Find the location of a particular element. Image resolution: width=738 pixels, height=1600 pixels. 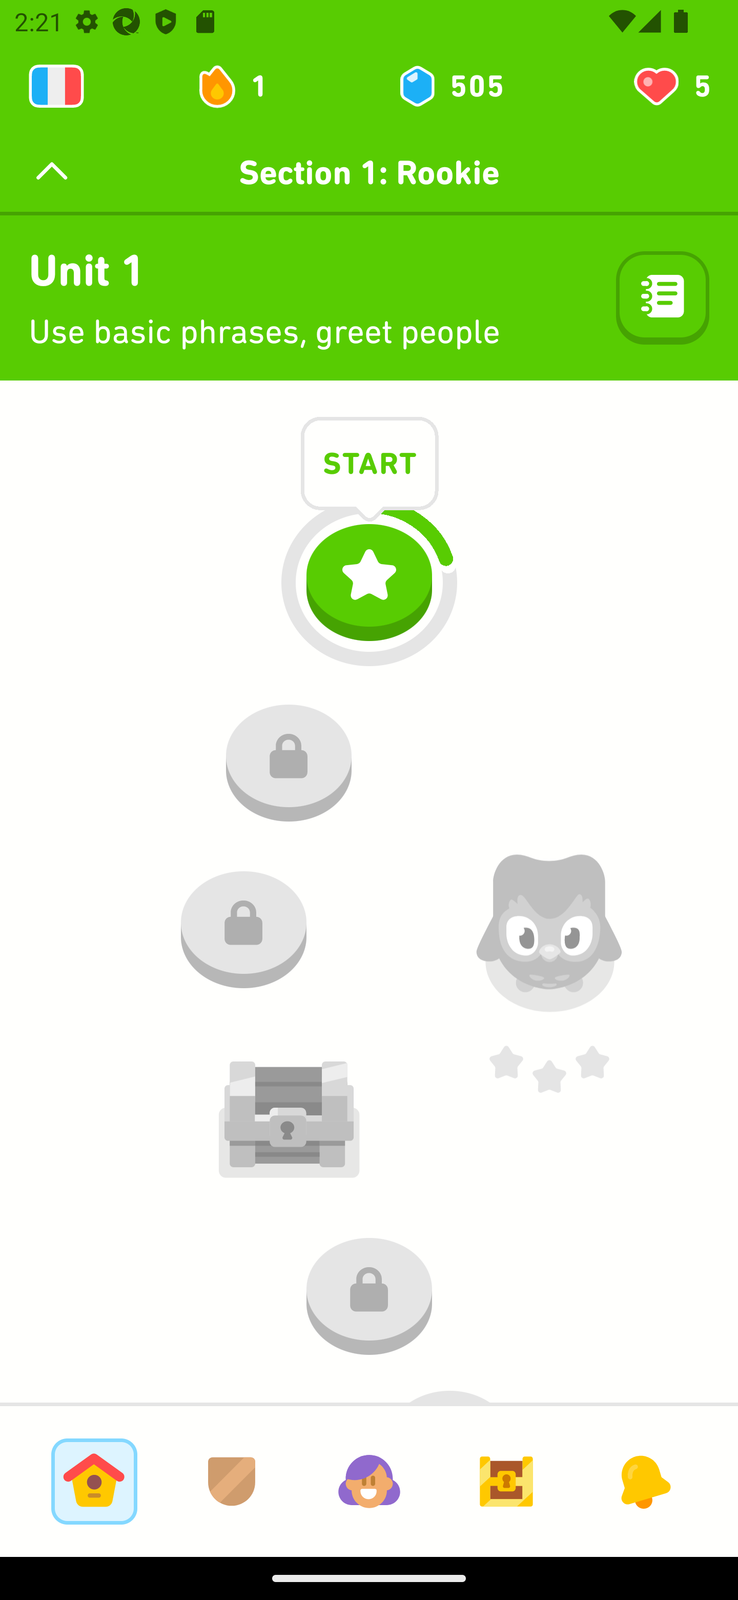

You have 5 hearts left 5 is located at coordinates (670, 86).